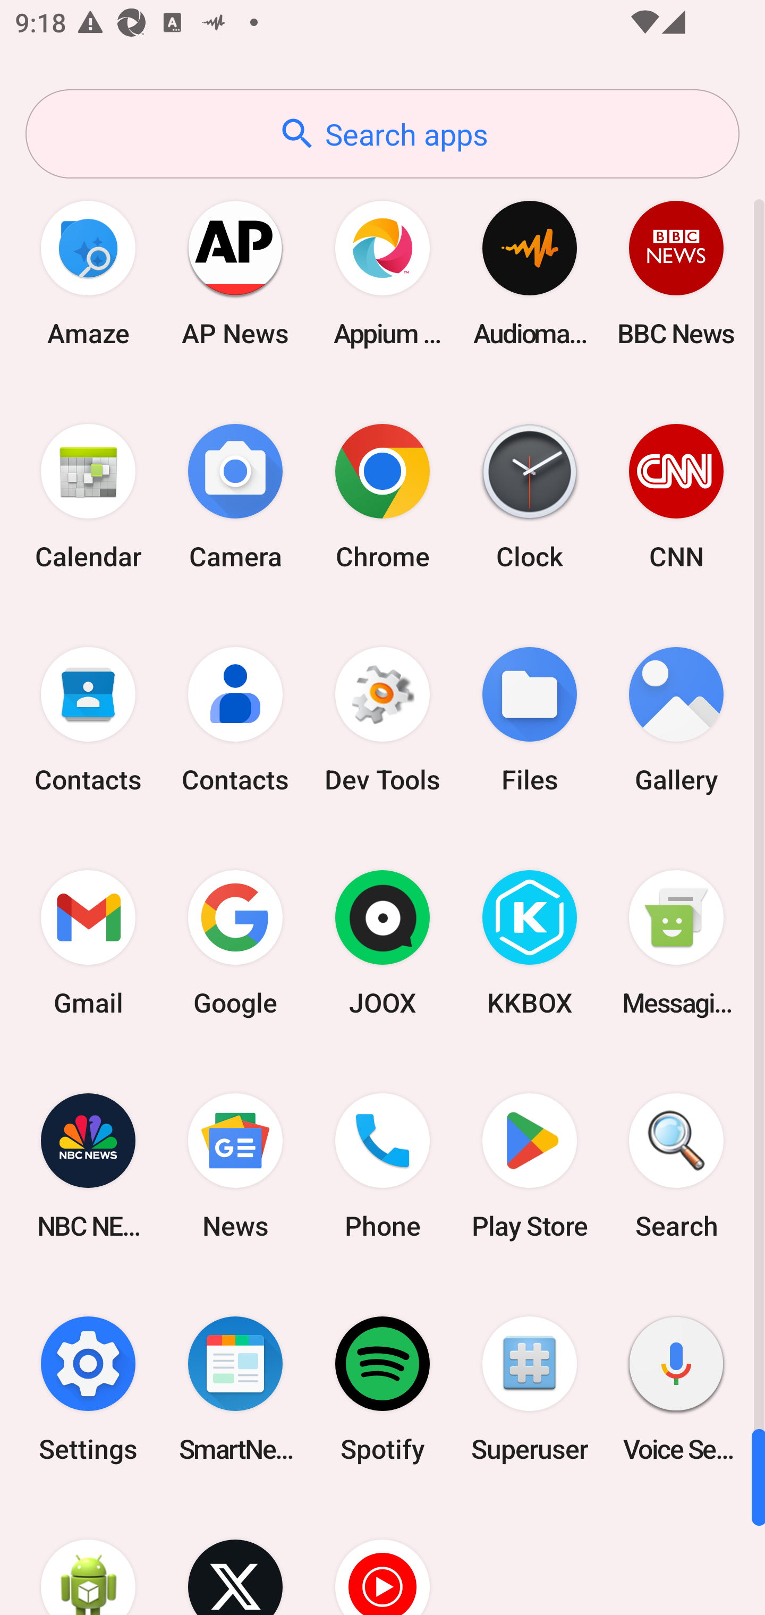  What do you see at coordinates (382, 1389) in the screenshot?
I see `Spotify` at bounding box center [382, 1389].